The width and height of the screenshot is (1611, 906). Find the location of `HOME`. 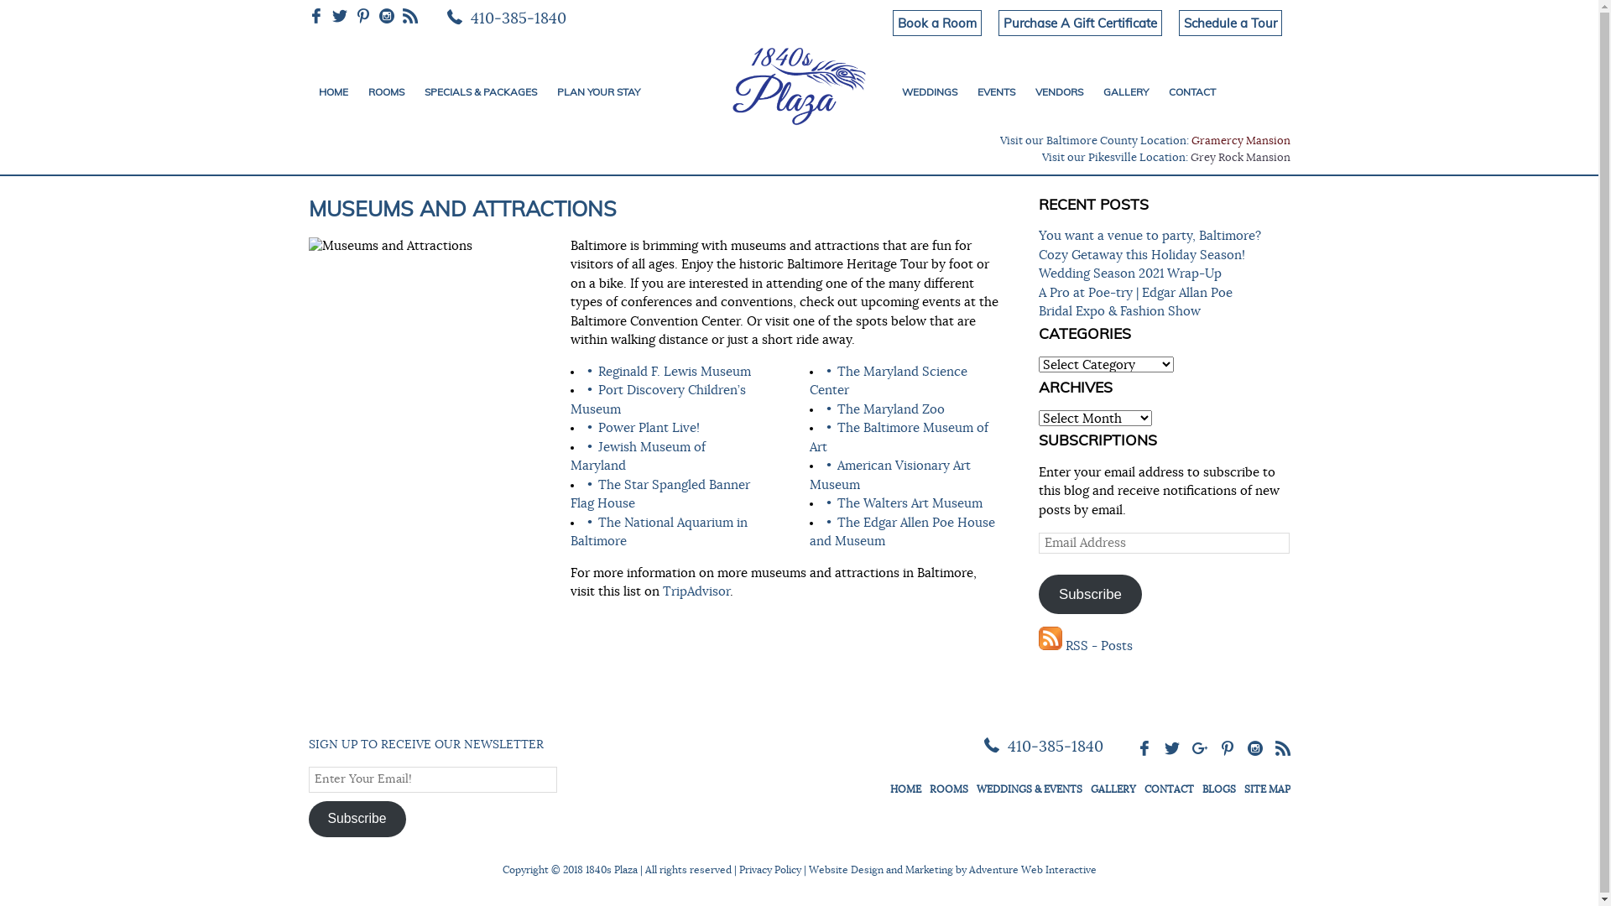

HOME is located at coordinates (334, 92).